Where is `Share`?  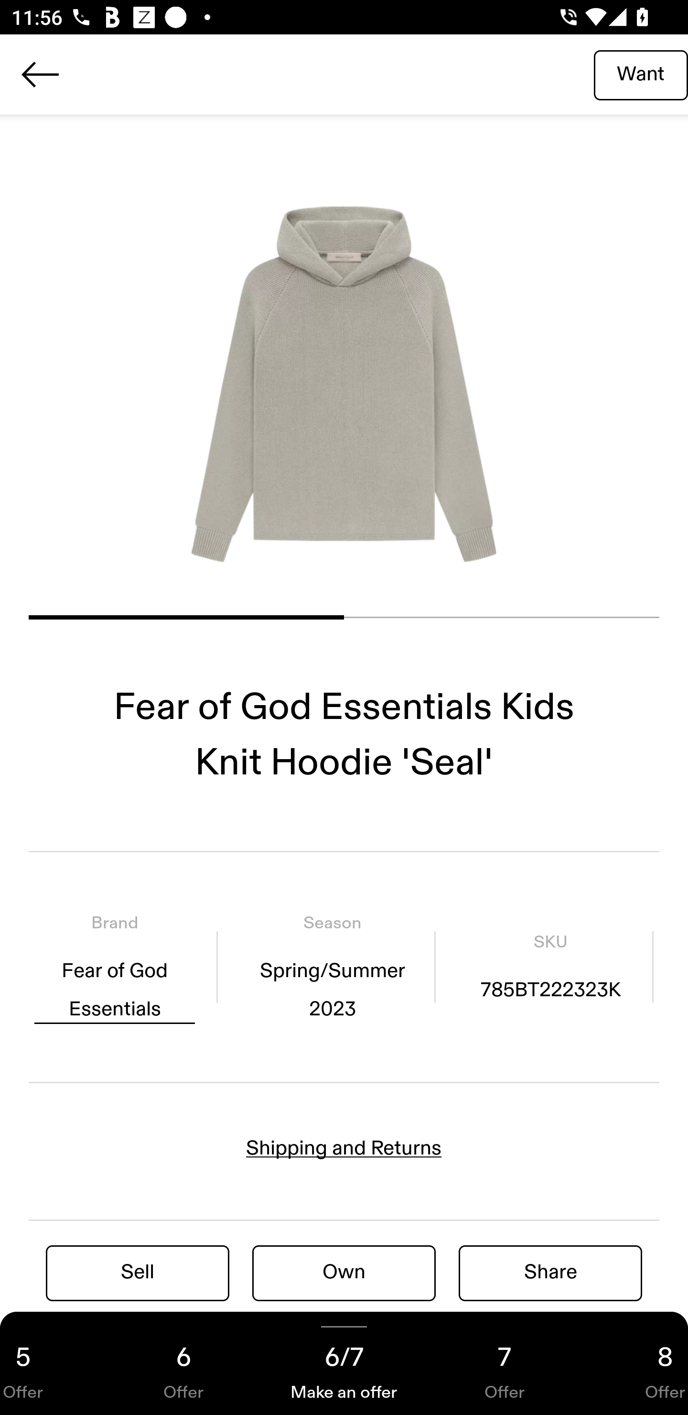
Share is located at coordinates (550, 1273).